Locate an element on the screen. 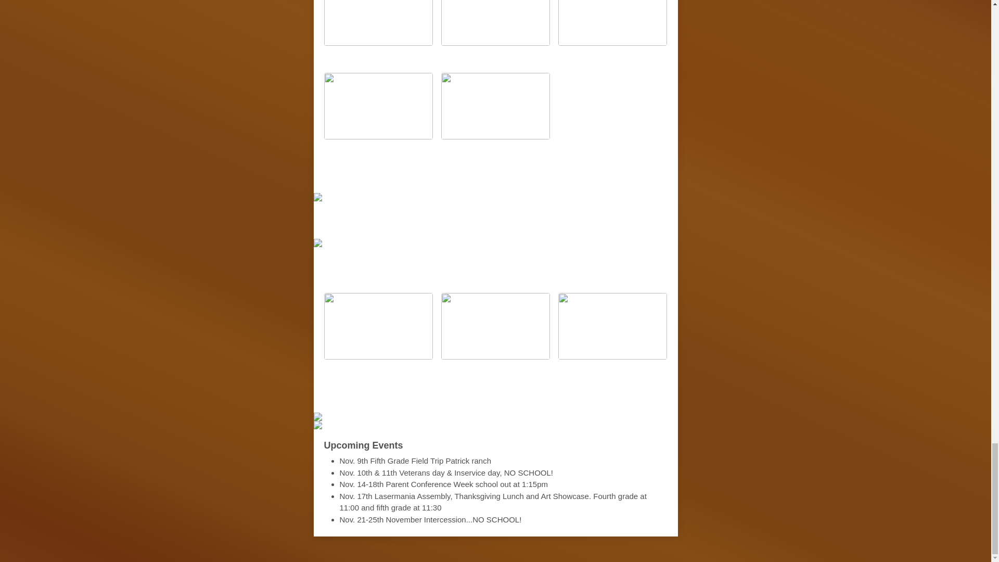 This screenshot has width=999, height=562. visted is located at coordinates (458, 220).